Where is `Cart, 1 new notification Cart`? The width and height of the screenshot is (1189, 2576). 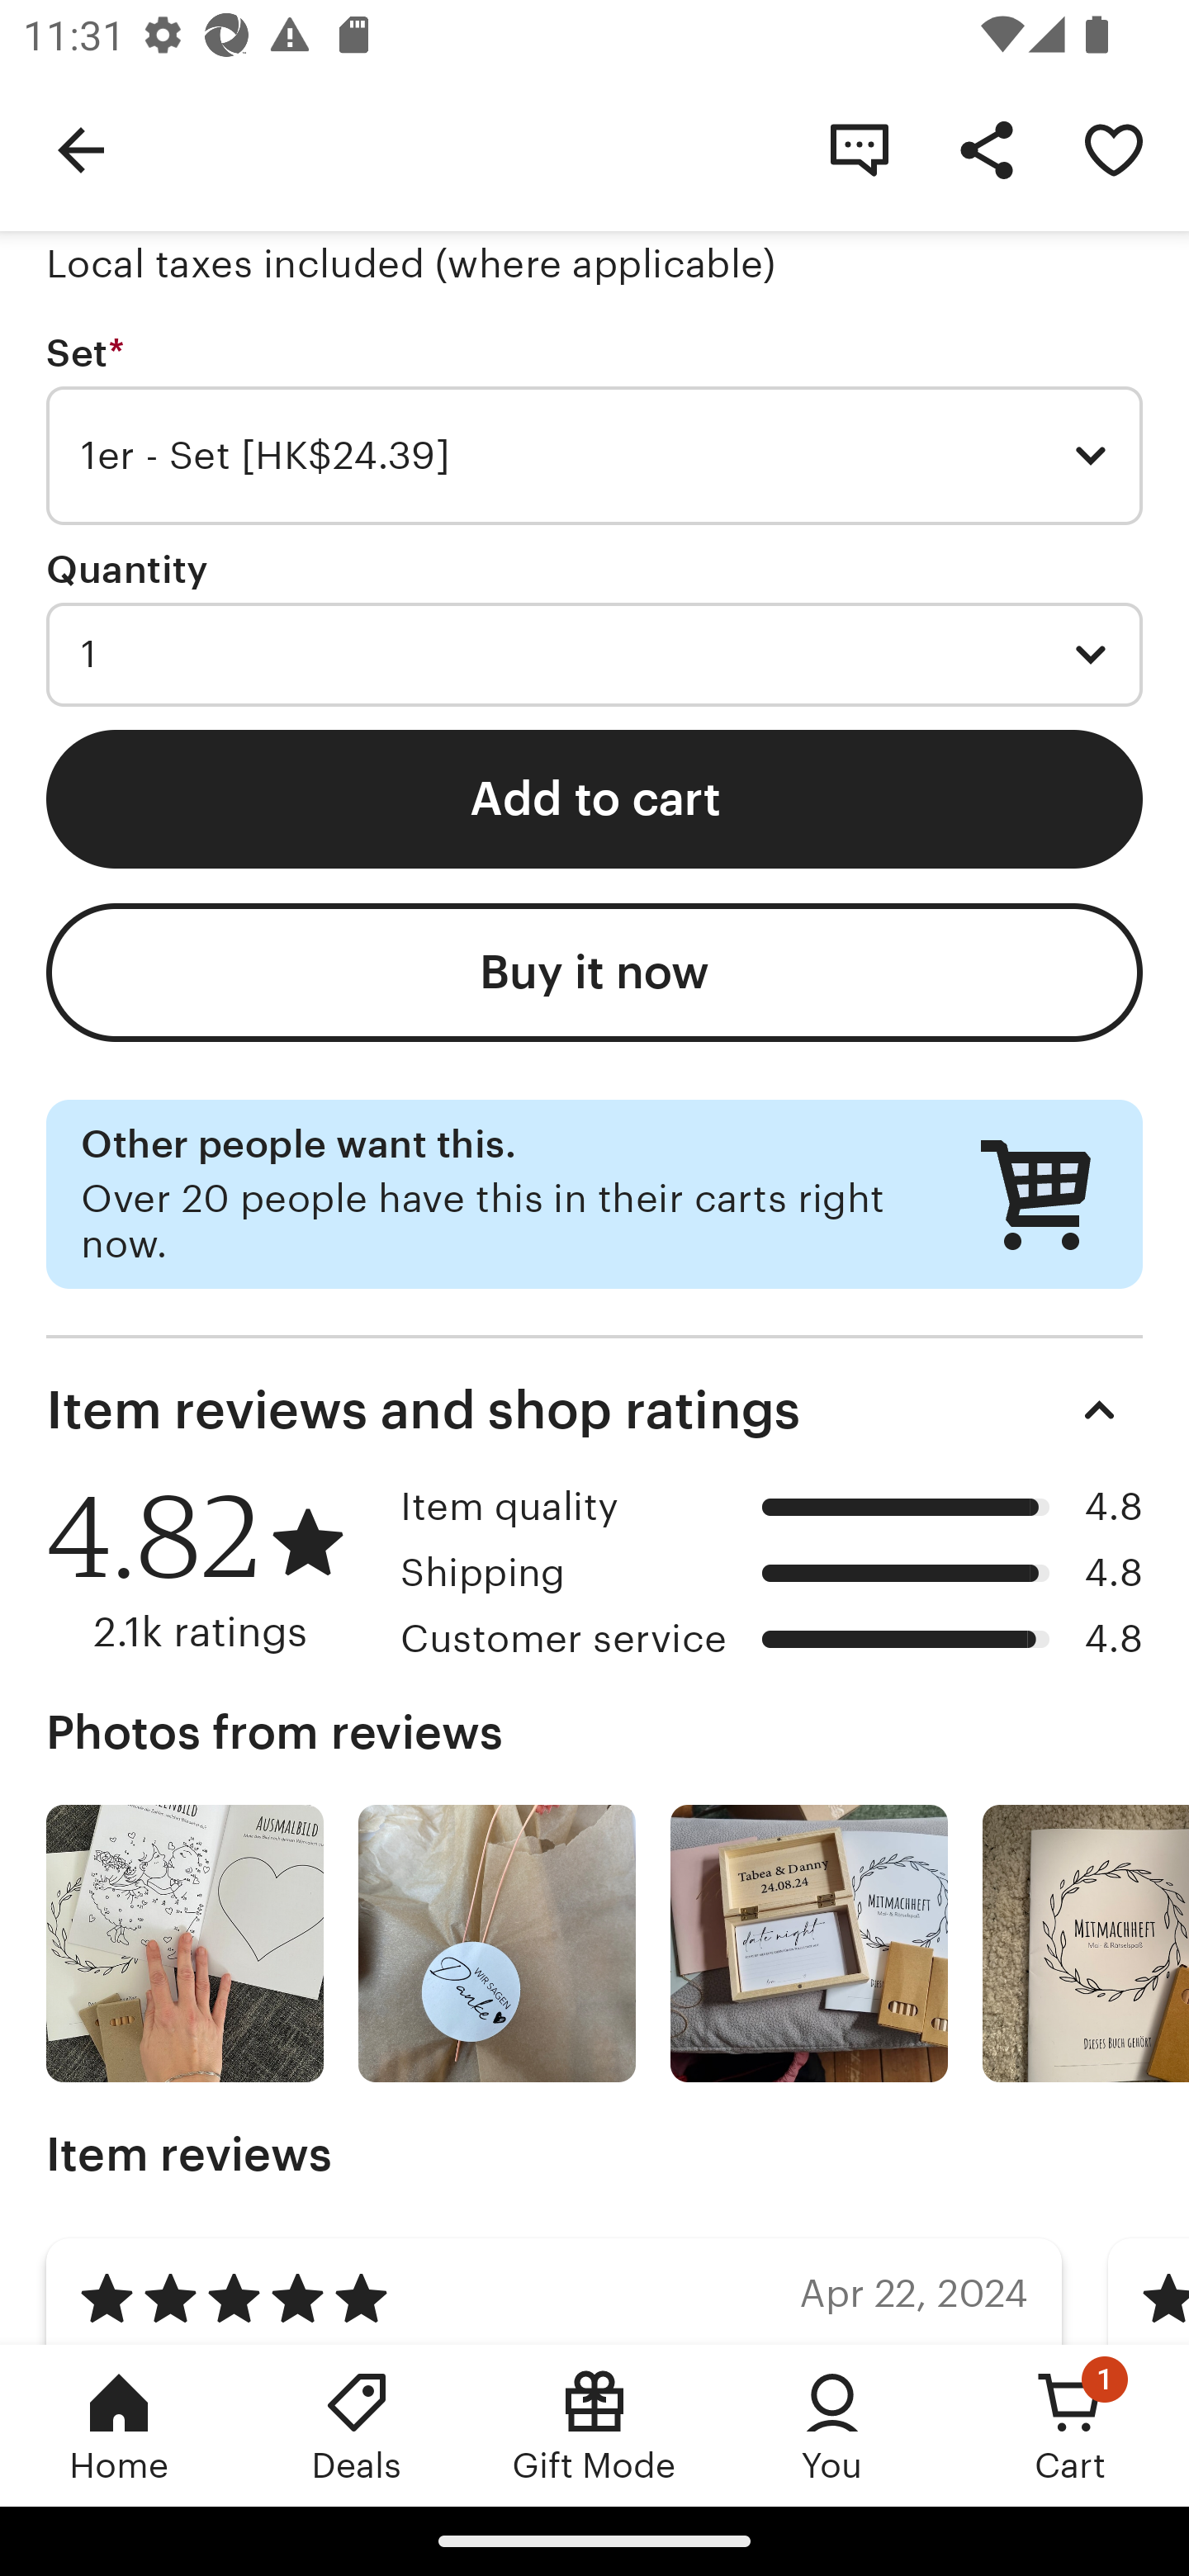
Cart, 1 new notification Cart is located at coordinates (1070, 2425).